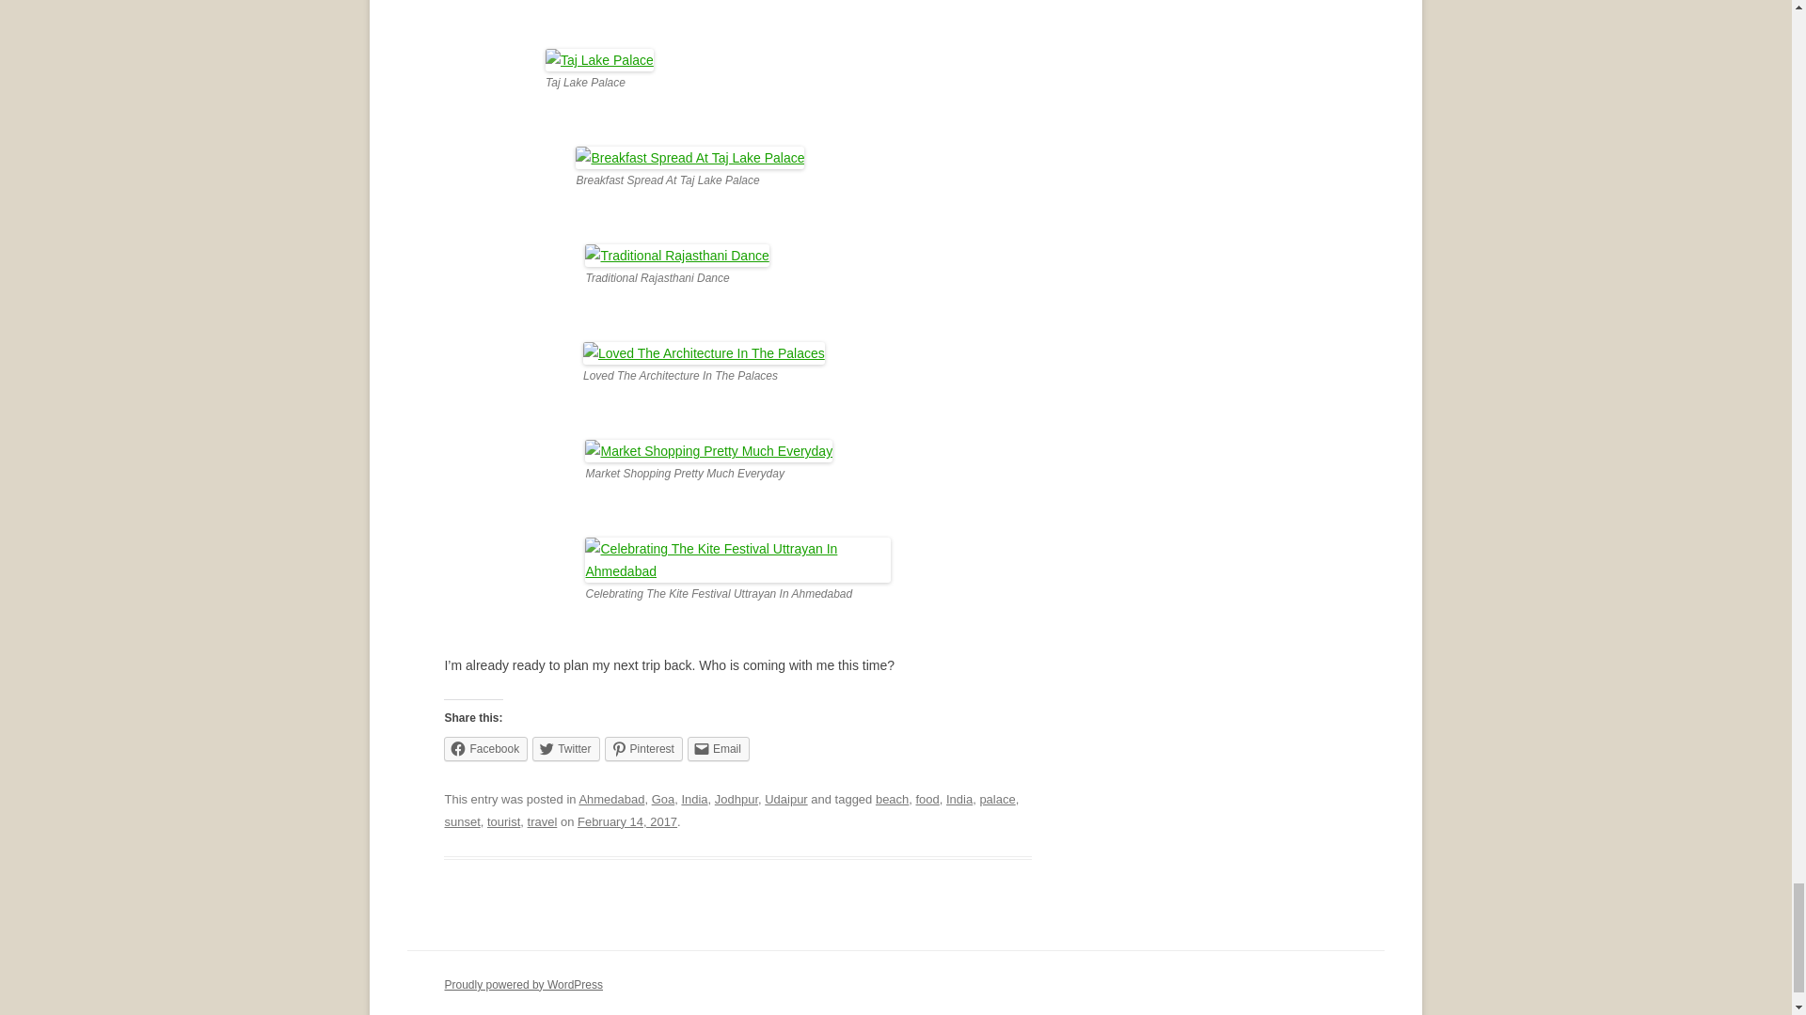 This screenshot has height=1015, width=1806. Describe the element at coordinates (485, 749) in the screenshot. I see `Click to share on Facebook` at that location.